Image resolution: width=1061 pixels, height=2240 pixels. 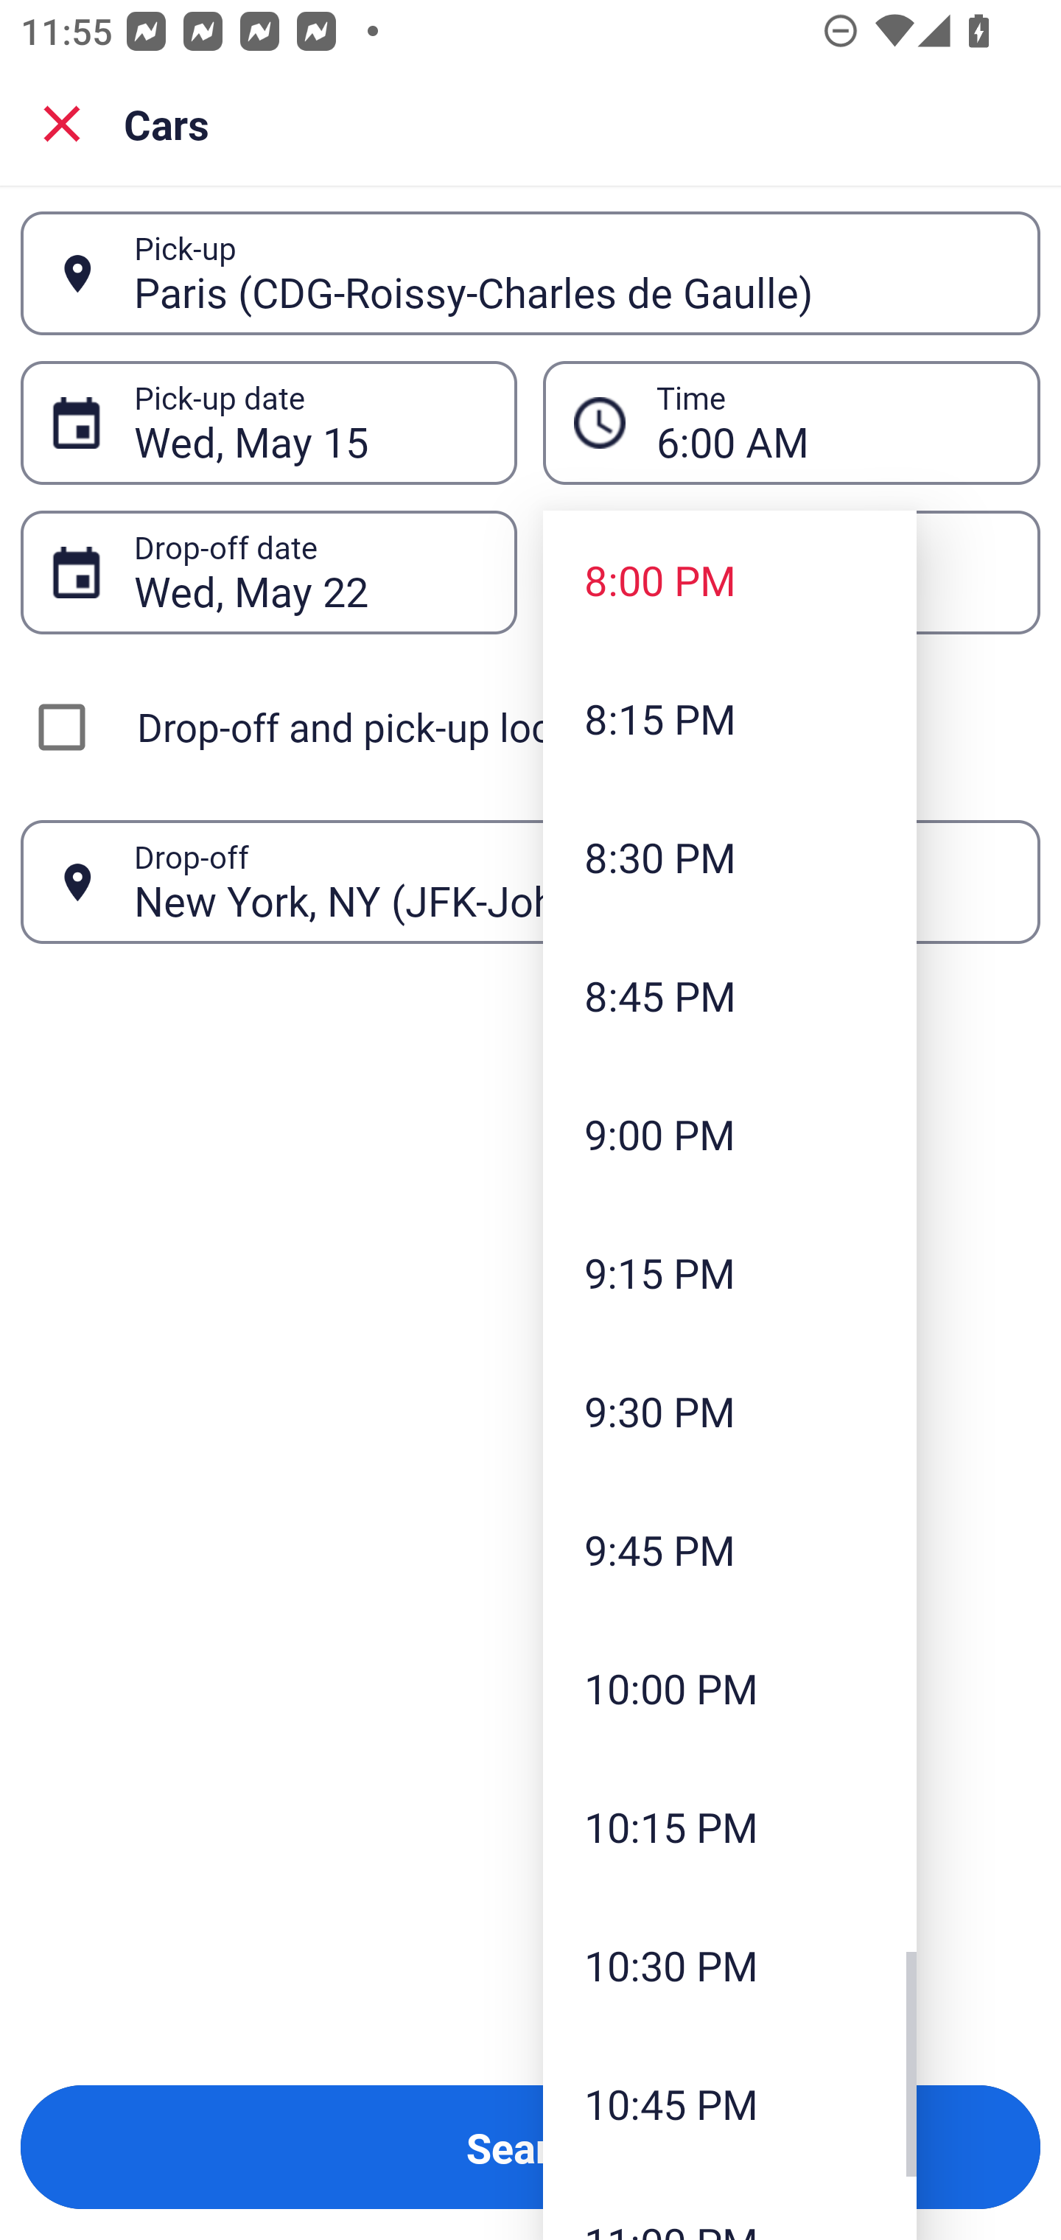 What do you see at coordinates (729, 995) in the screenshot?
I see `8:45 PM` at bounding box center [729, 995].